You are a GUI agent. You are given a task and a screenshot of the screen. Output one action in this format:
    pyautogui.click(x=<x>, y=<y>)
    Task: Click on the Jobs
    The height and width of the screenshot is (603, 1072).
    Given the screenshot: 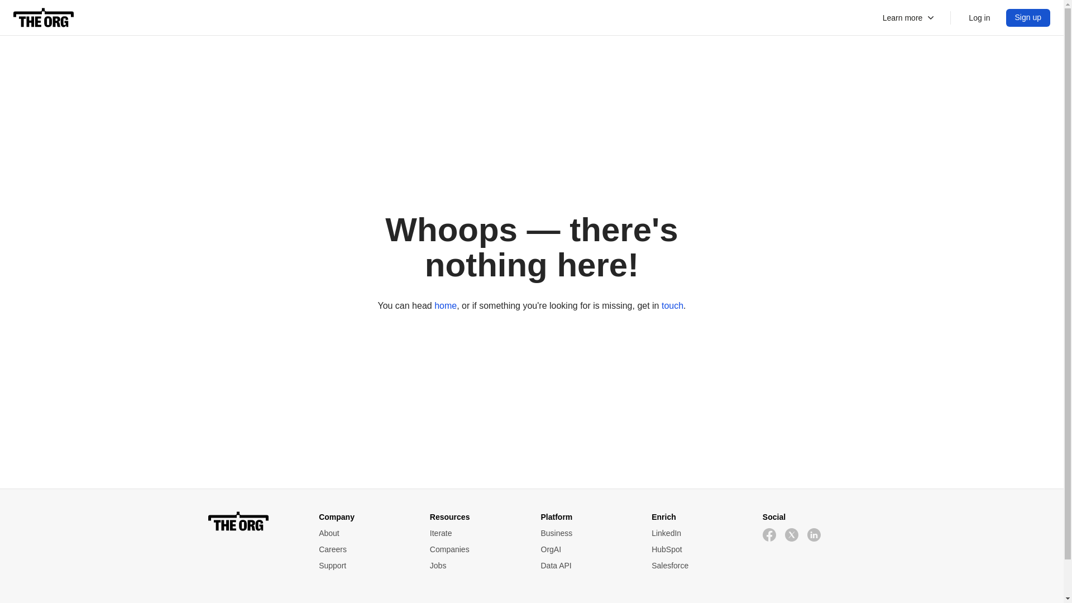 What is the action you would take?
    pyautogui.click(x=476, y=566)
    